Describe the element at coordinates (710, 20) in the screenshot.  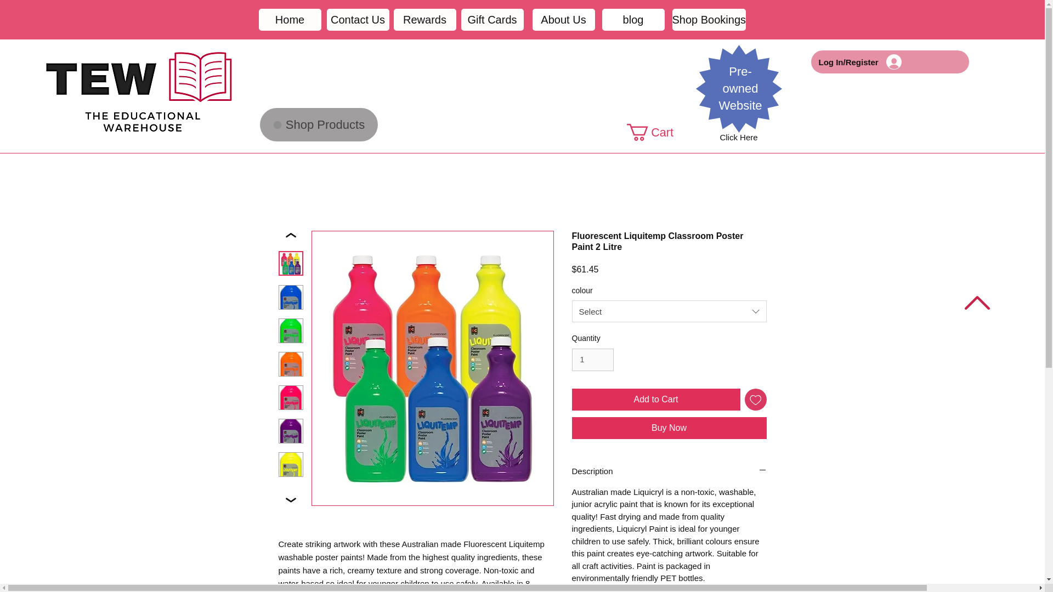
I see `Shop Bookings` at that location.